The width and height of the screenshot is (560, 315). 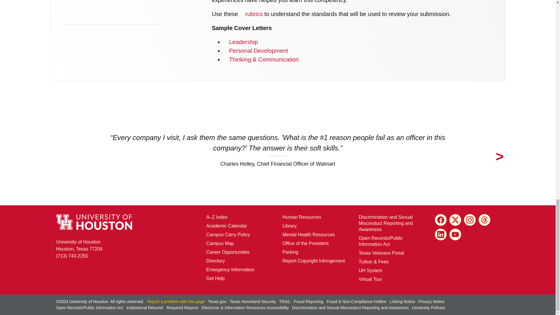 What do you see at coordinates (455, 235) in the screenshot?
I see `YouTube` at bounding box center [455, 235].